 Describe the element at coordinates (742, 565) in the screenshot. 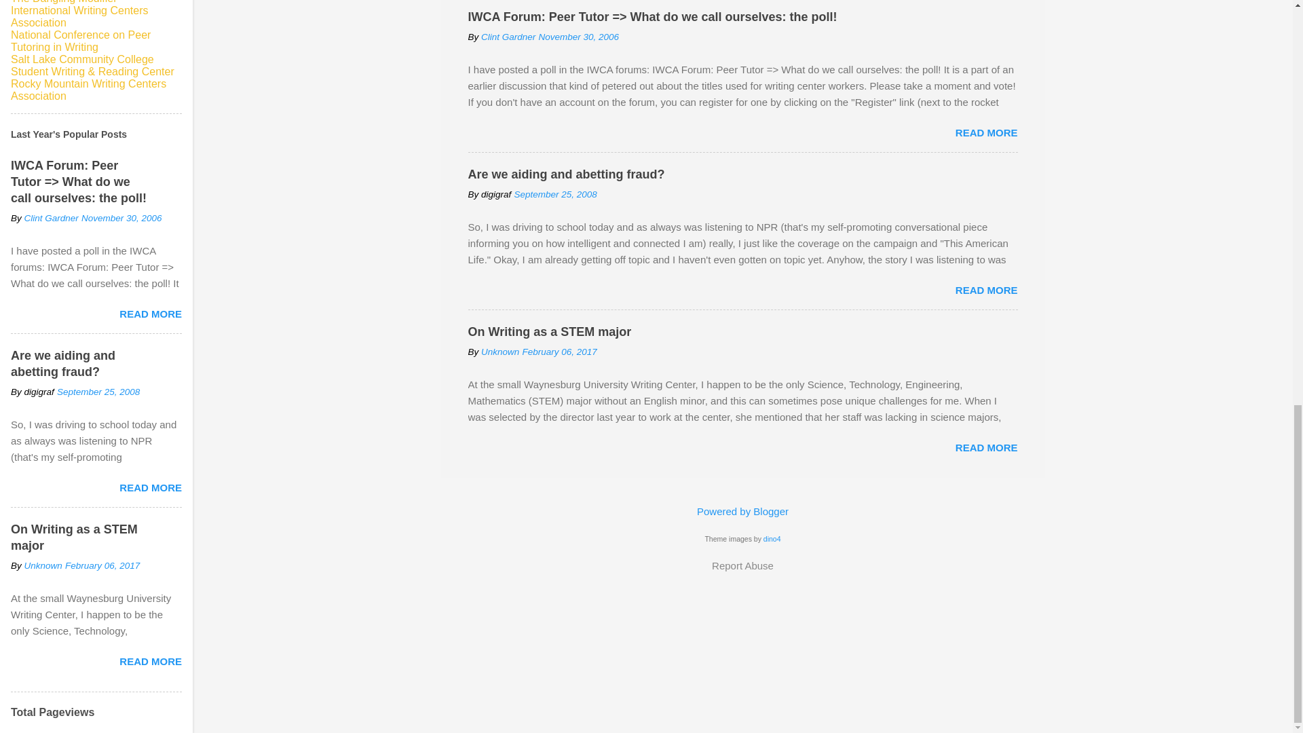

I see `Report Abuse` at that location.